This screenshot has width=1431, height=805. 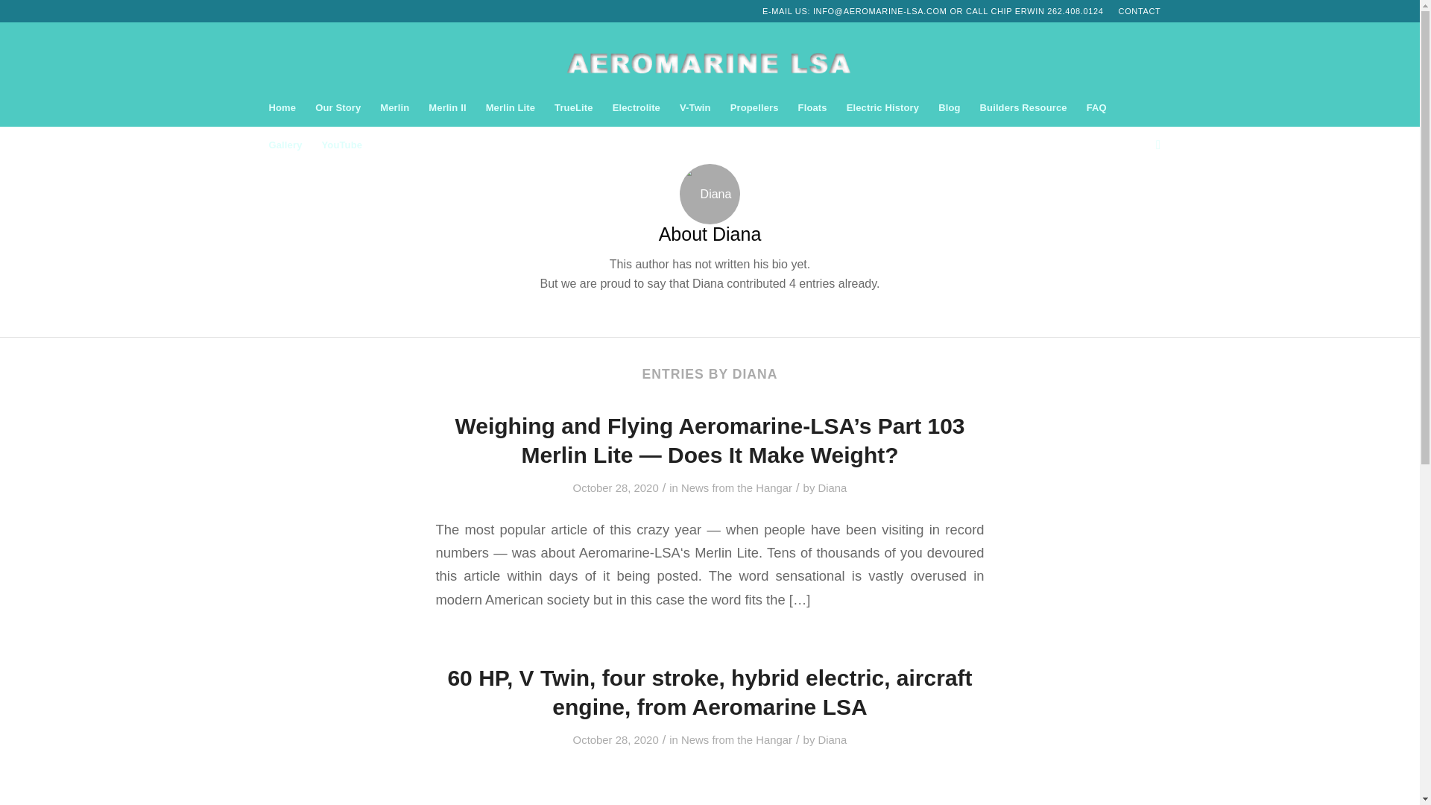 I want to click on Blog, so click(x=950, y=107).